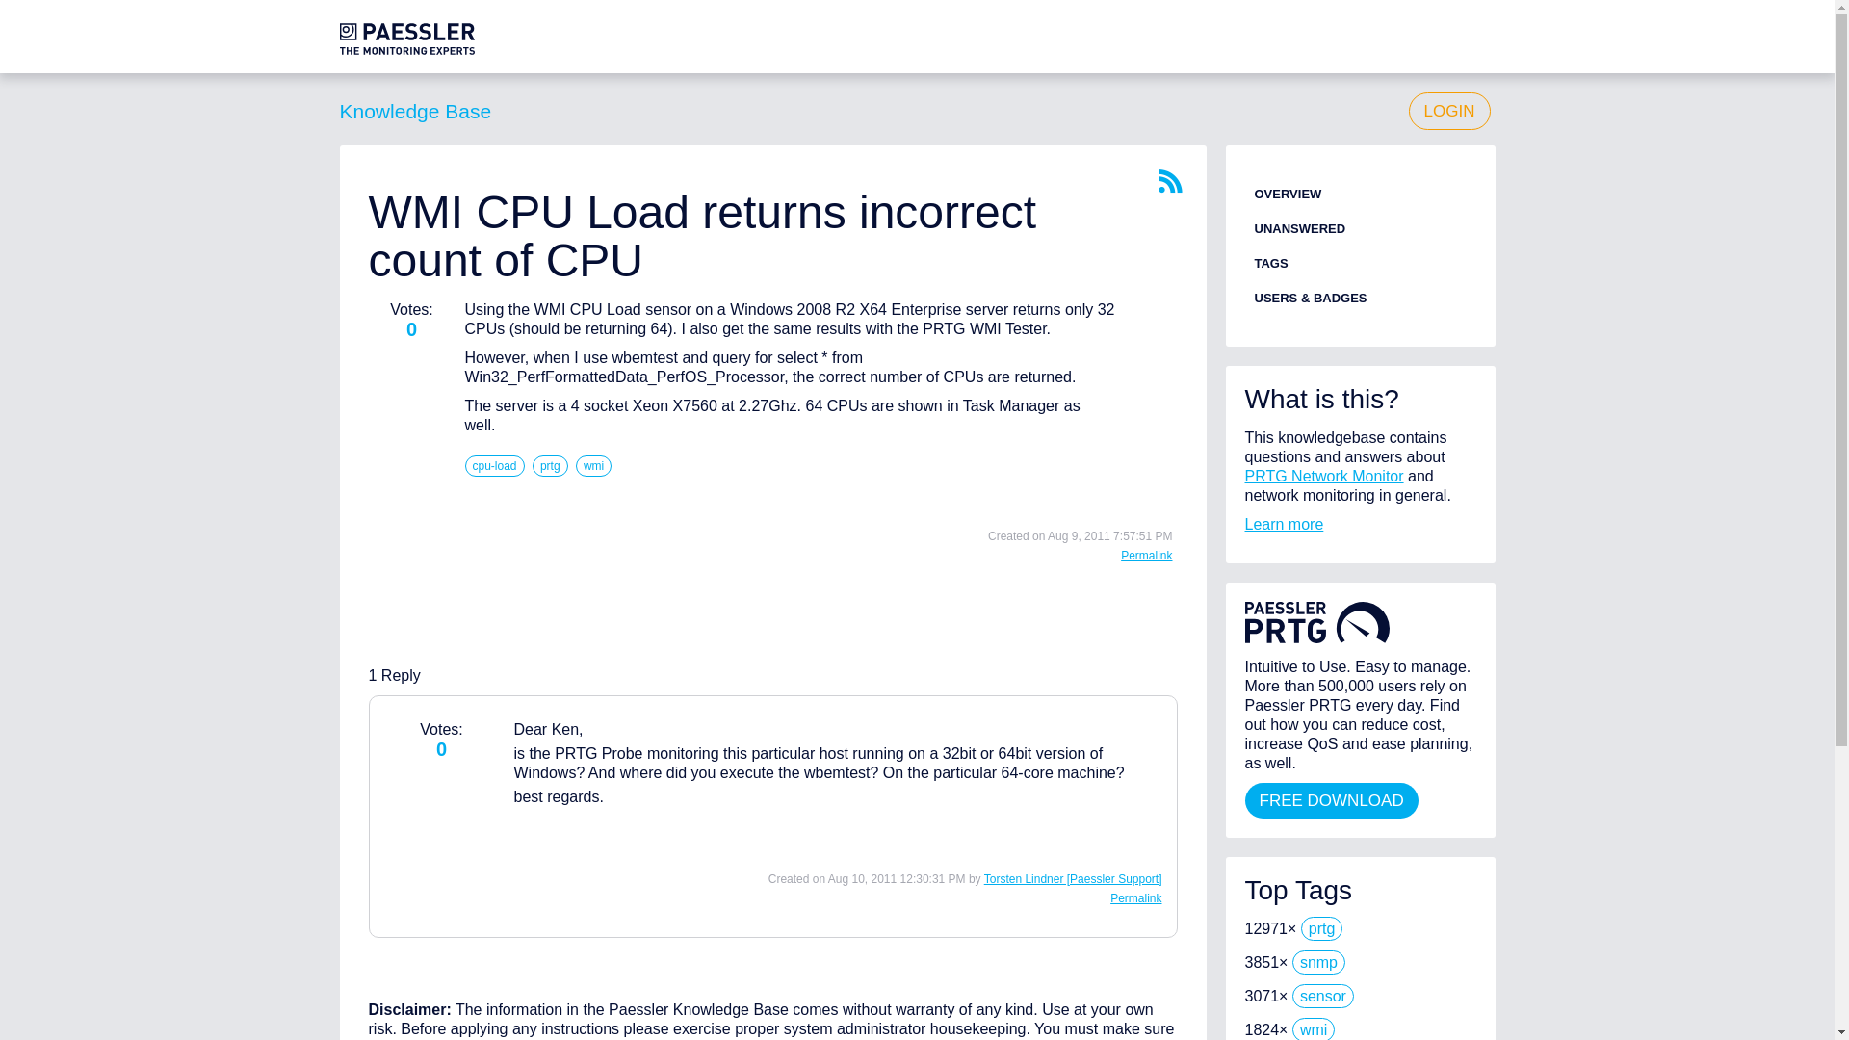  What do you see at coordinates (1449, 112) in the screenshot?
I see `LOGIN` at bounding box center [1449, 112].